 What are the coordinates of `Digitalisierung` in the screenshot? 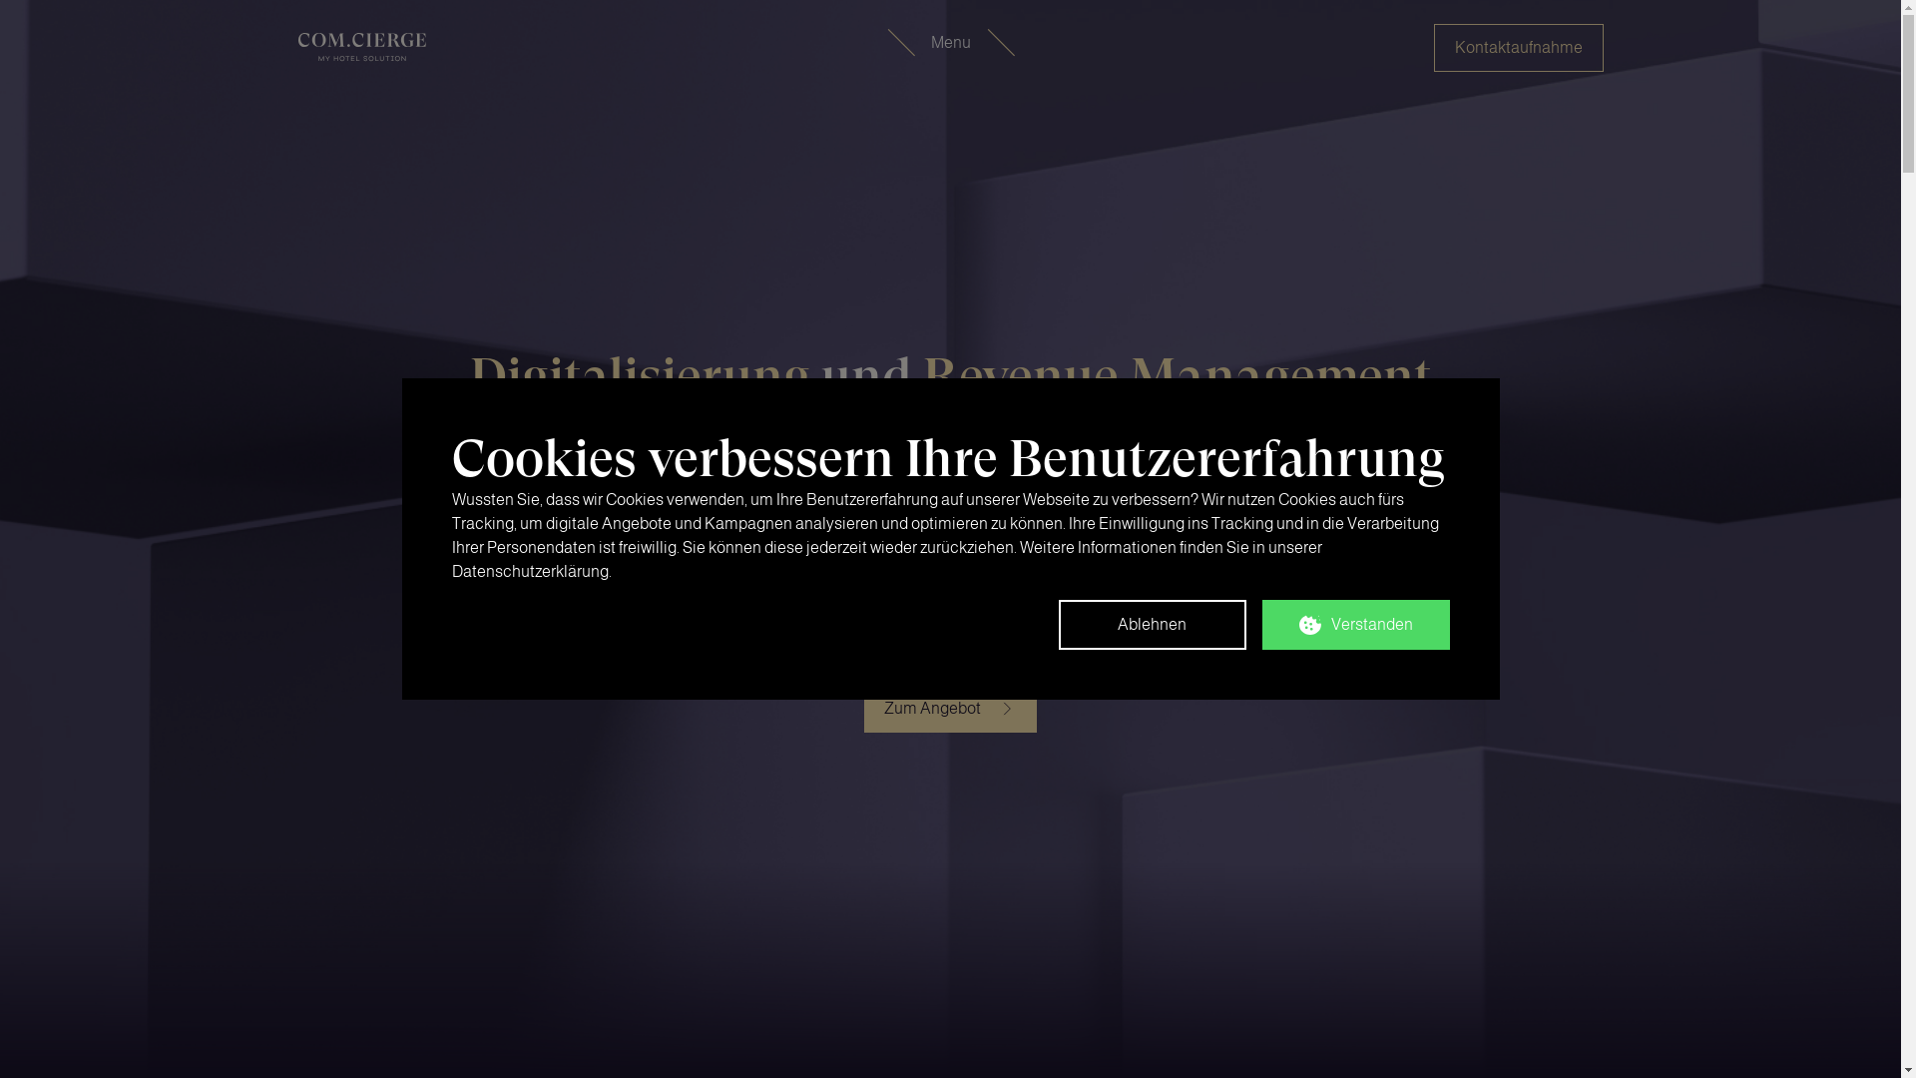 It's located at (639, 376).